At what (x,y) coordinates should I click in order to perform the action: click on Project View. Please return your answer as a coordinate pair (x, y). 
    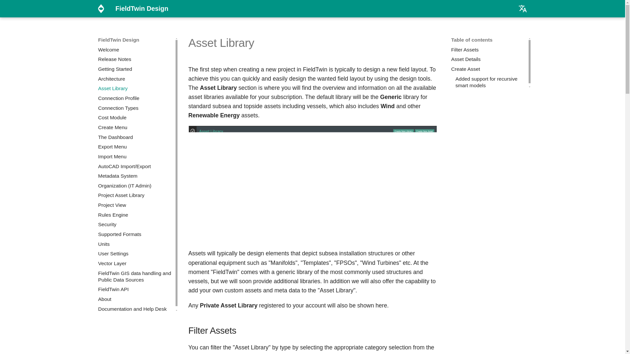
    Looking at the image, I should click on (135, 205).